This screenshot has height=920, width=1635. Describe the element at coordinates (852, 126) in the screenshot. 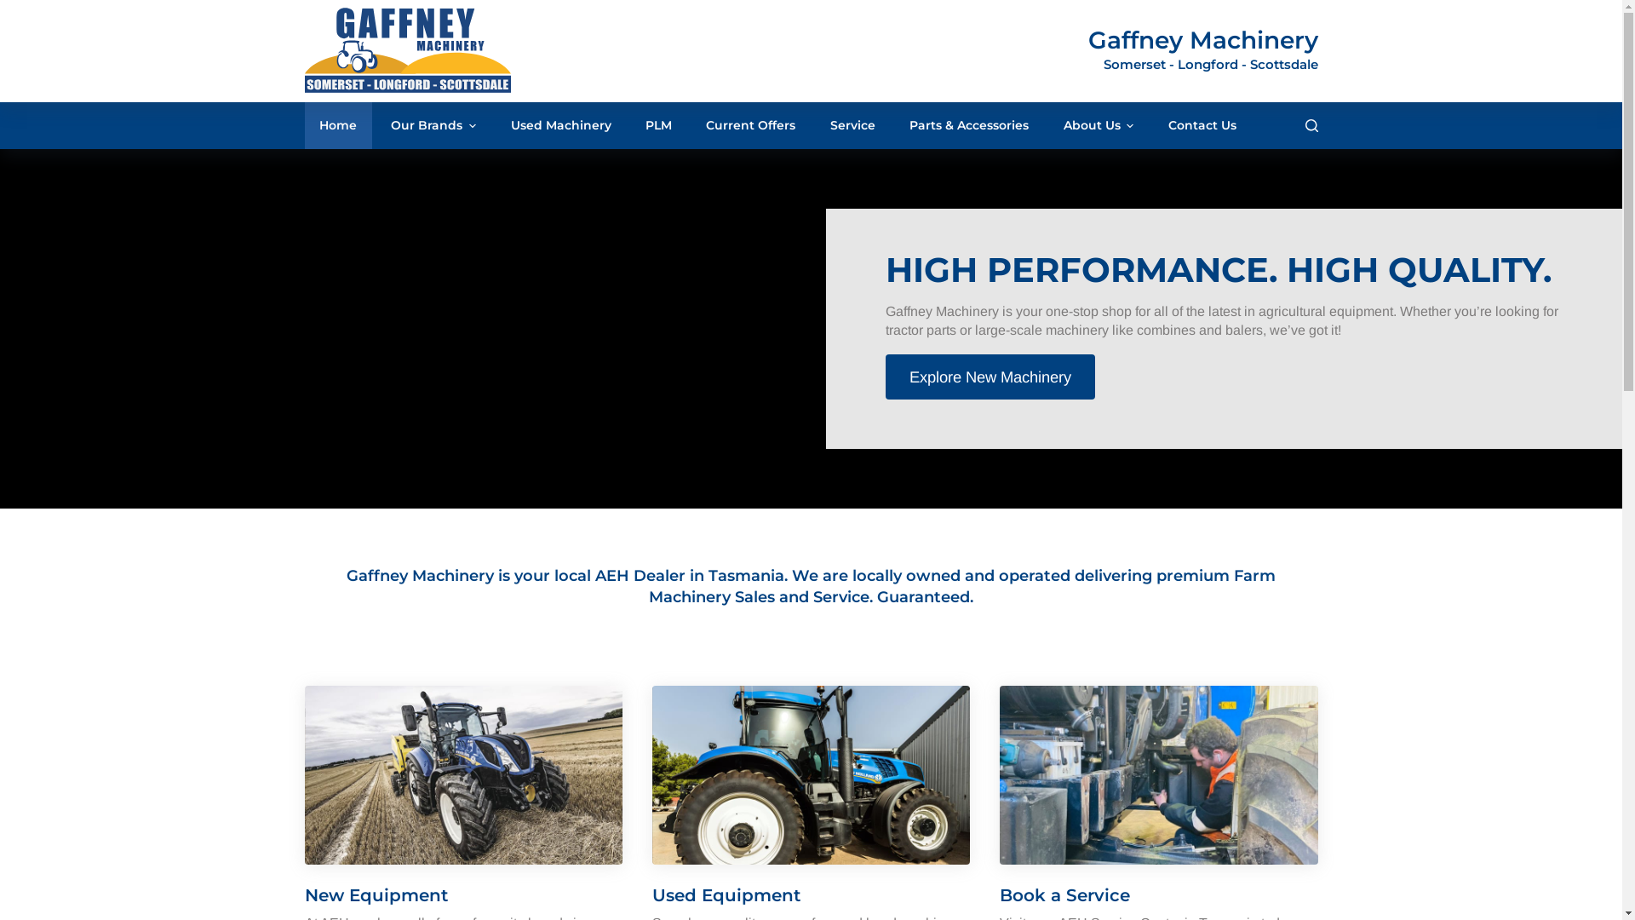

I see `Service` at that location.